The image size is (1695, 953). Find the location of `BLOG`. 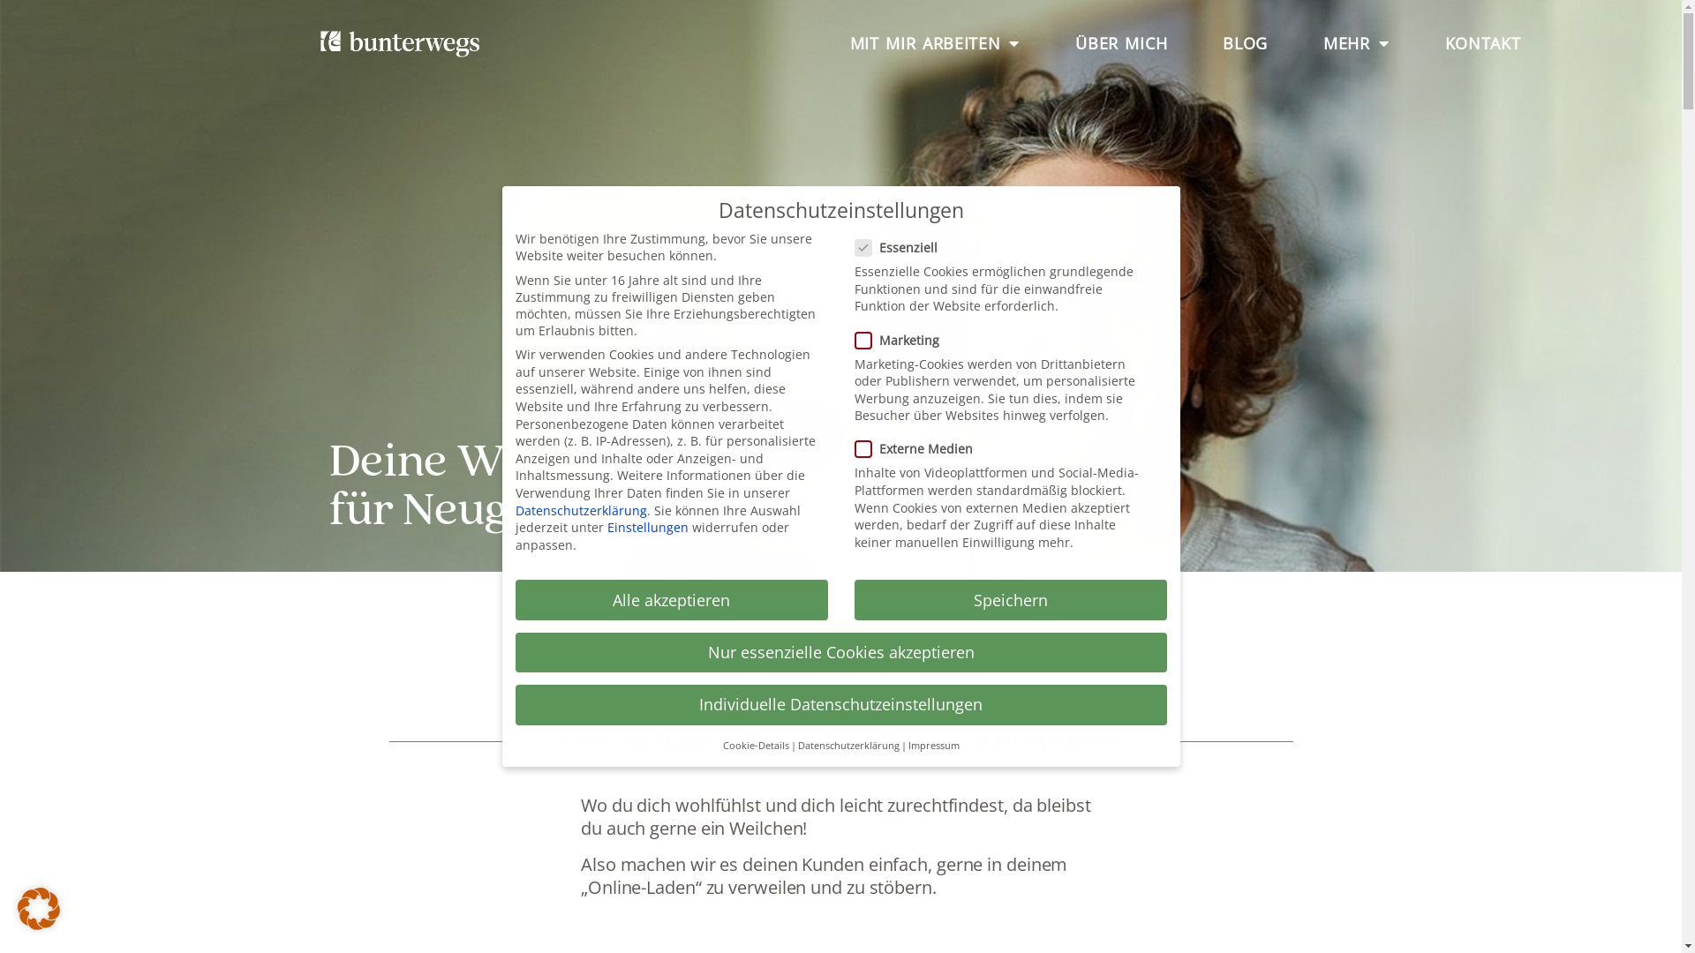

BLOG is located at coordinates (1245, 42).